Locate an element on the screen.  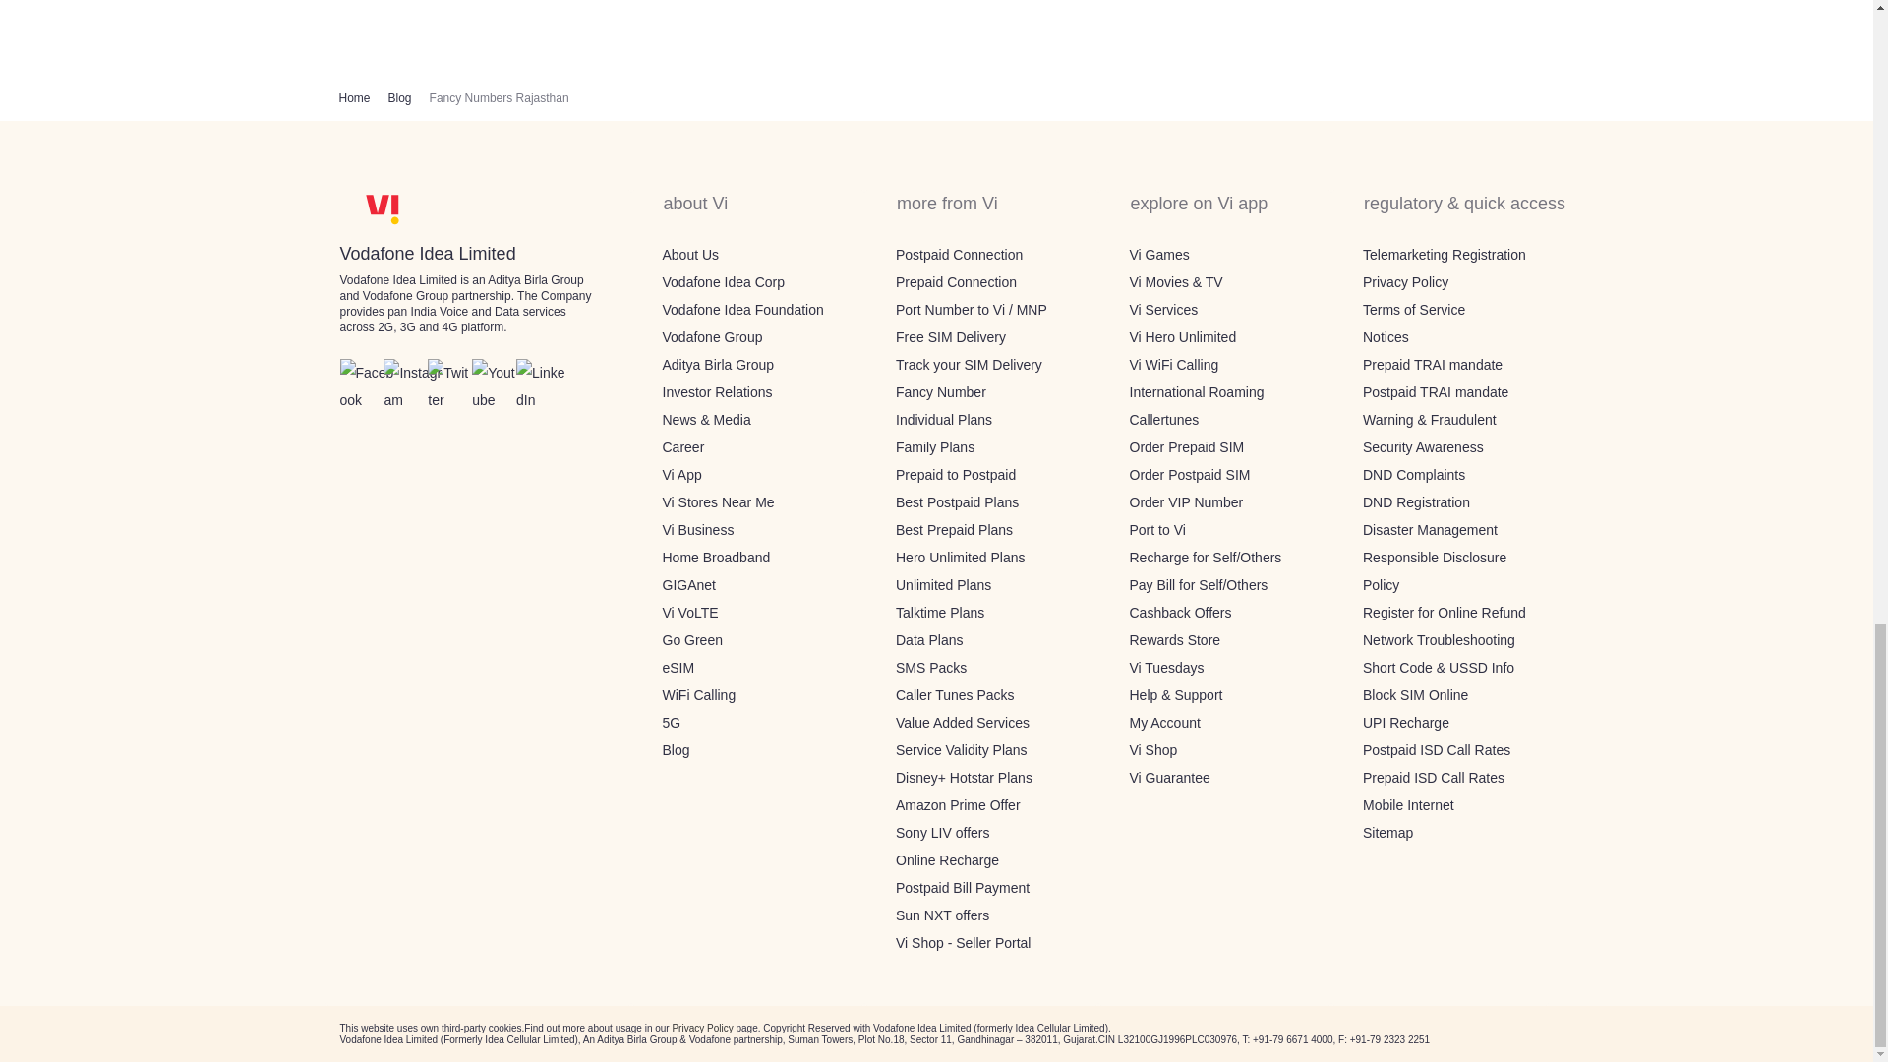
Vodafone Idea Corp is located at coordinates (724, 281).